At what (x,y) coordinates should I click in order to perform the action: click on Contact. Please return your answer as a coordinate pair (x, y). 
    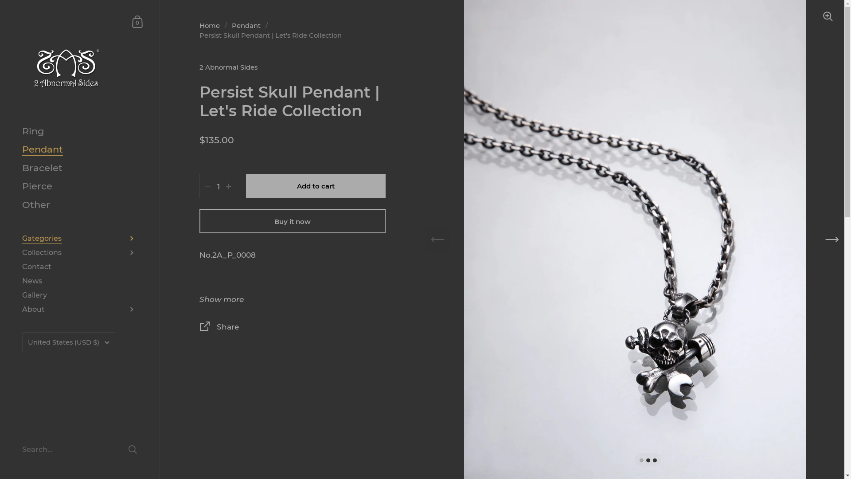
    Looking at the image, I should click on (80, 267).